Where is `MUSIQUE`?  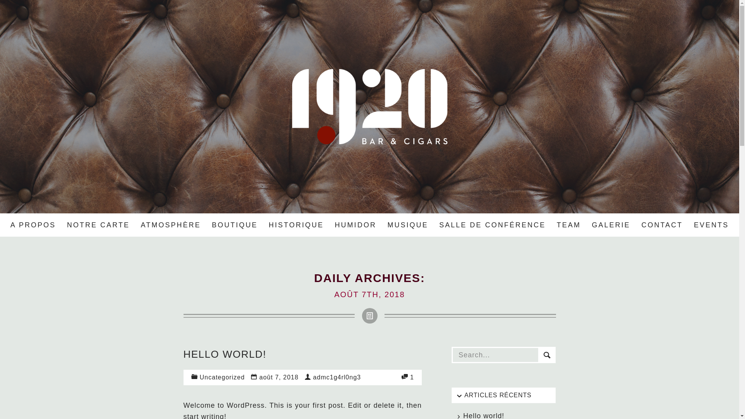
MUSIQUE is located at coordinates (407, 225).